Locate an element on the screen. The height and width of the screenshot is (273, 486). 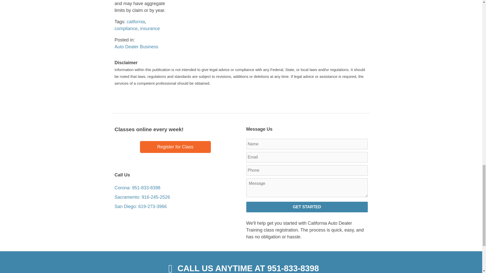
insurance is located at coordinates (150, 28).